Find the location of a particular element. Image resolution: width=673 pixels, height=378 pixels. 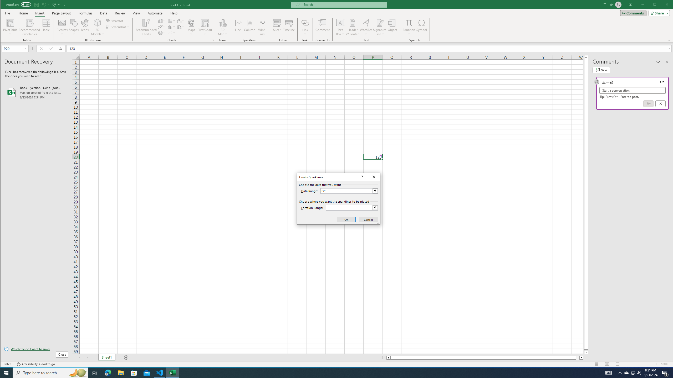

Start a conversation is located at coordinates (633, 90).